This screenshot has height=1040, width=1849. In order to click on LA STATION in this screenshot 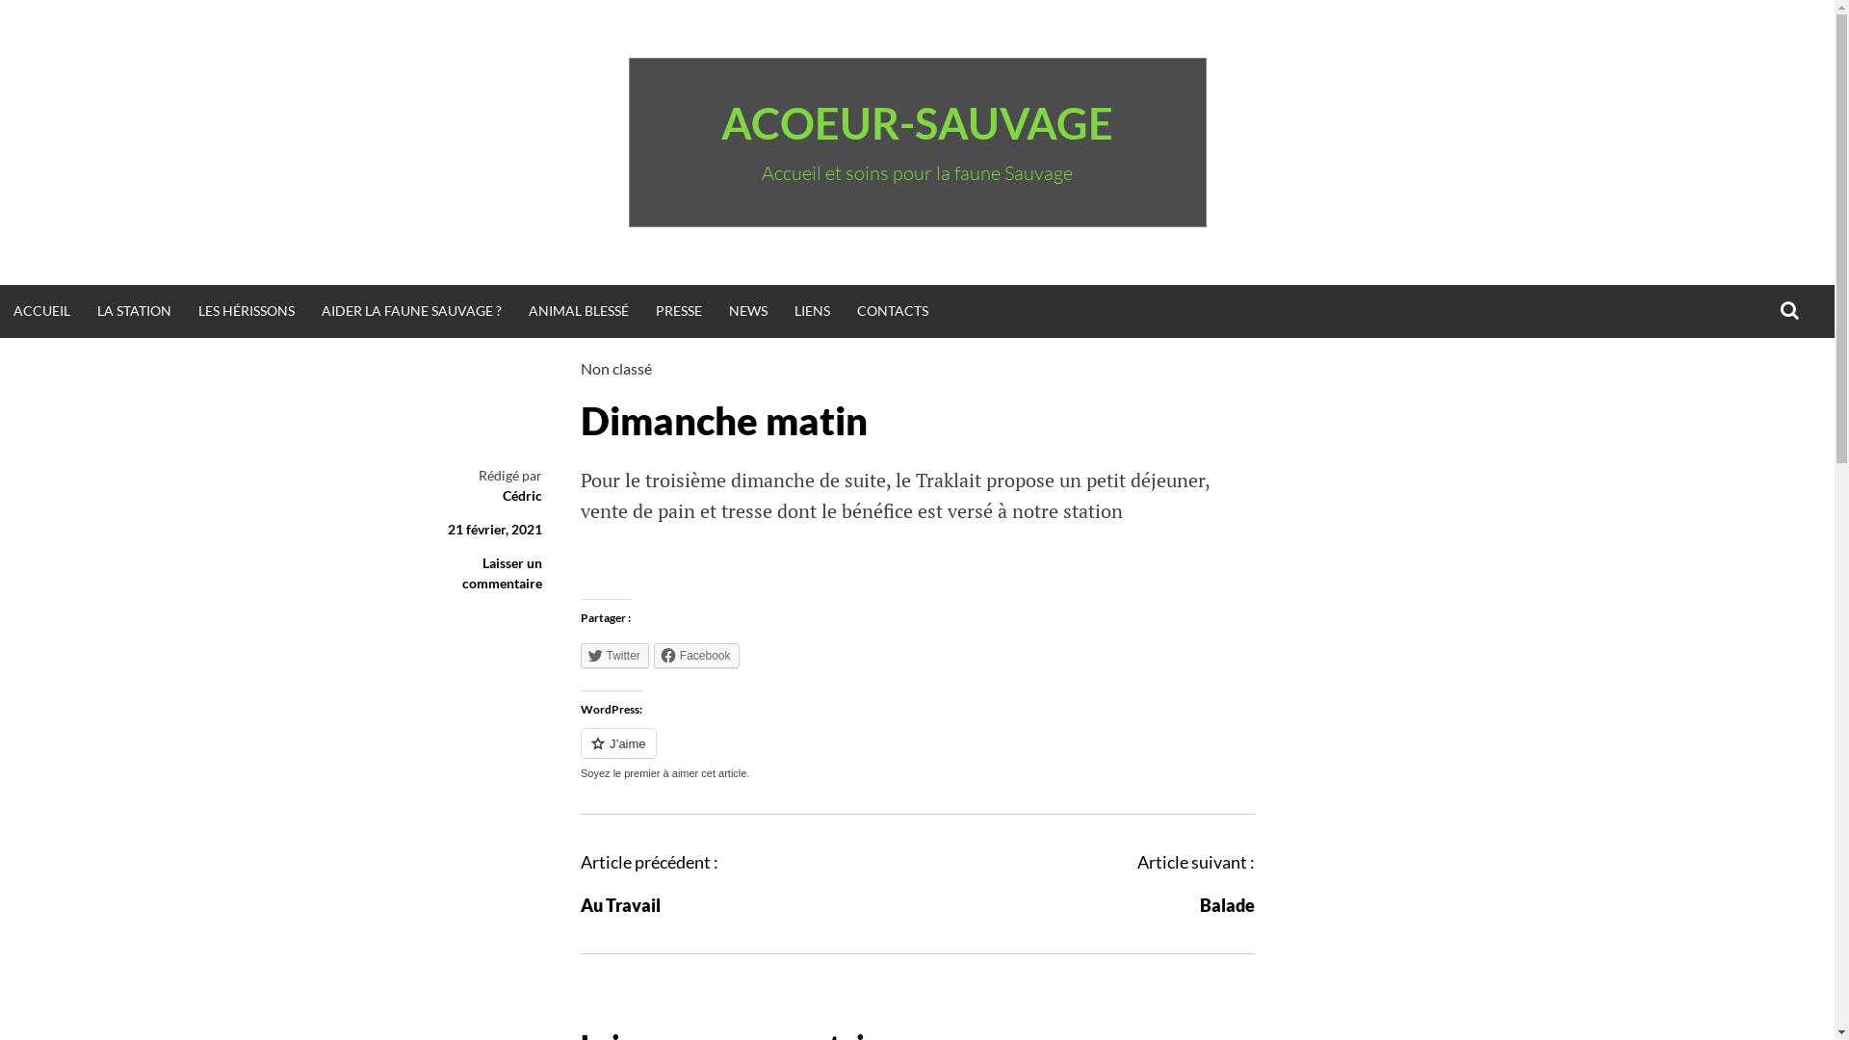, I will do `click(135, 312)`.